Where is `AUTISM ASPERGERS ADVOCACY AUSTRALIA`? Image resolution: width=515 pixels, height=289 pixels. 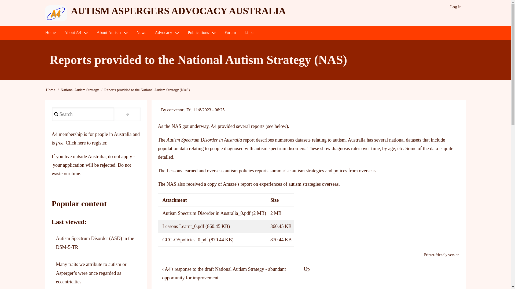 AUTISM ASPERGERS ADVOCACY AUSTRALIA is located at coordinates (178, 11).